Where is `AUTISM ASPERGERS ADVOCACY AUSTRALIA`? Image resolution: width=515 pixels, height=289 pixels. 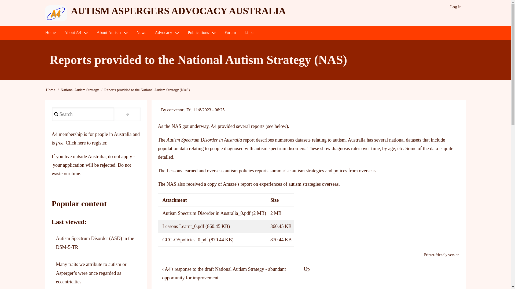 AUTISM ASPERGERS ADVOCACY AUSTRALIA is located at coordinates (178, 11).